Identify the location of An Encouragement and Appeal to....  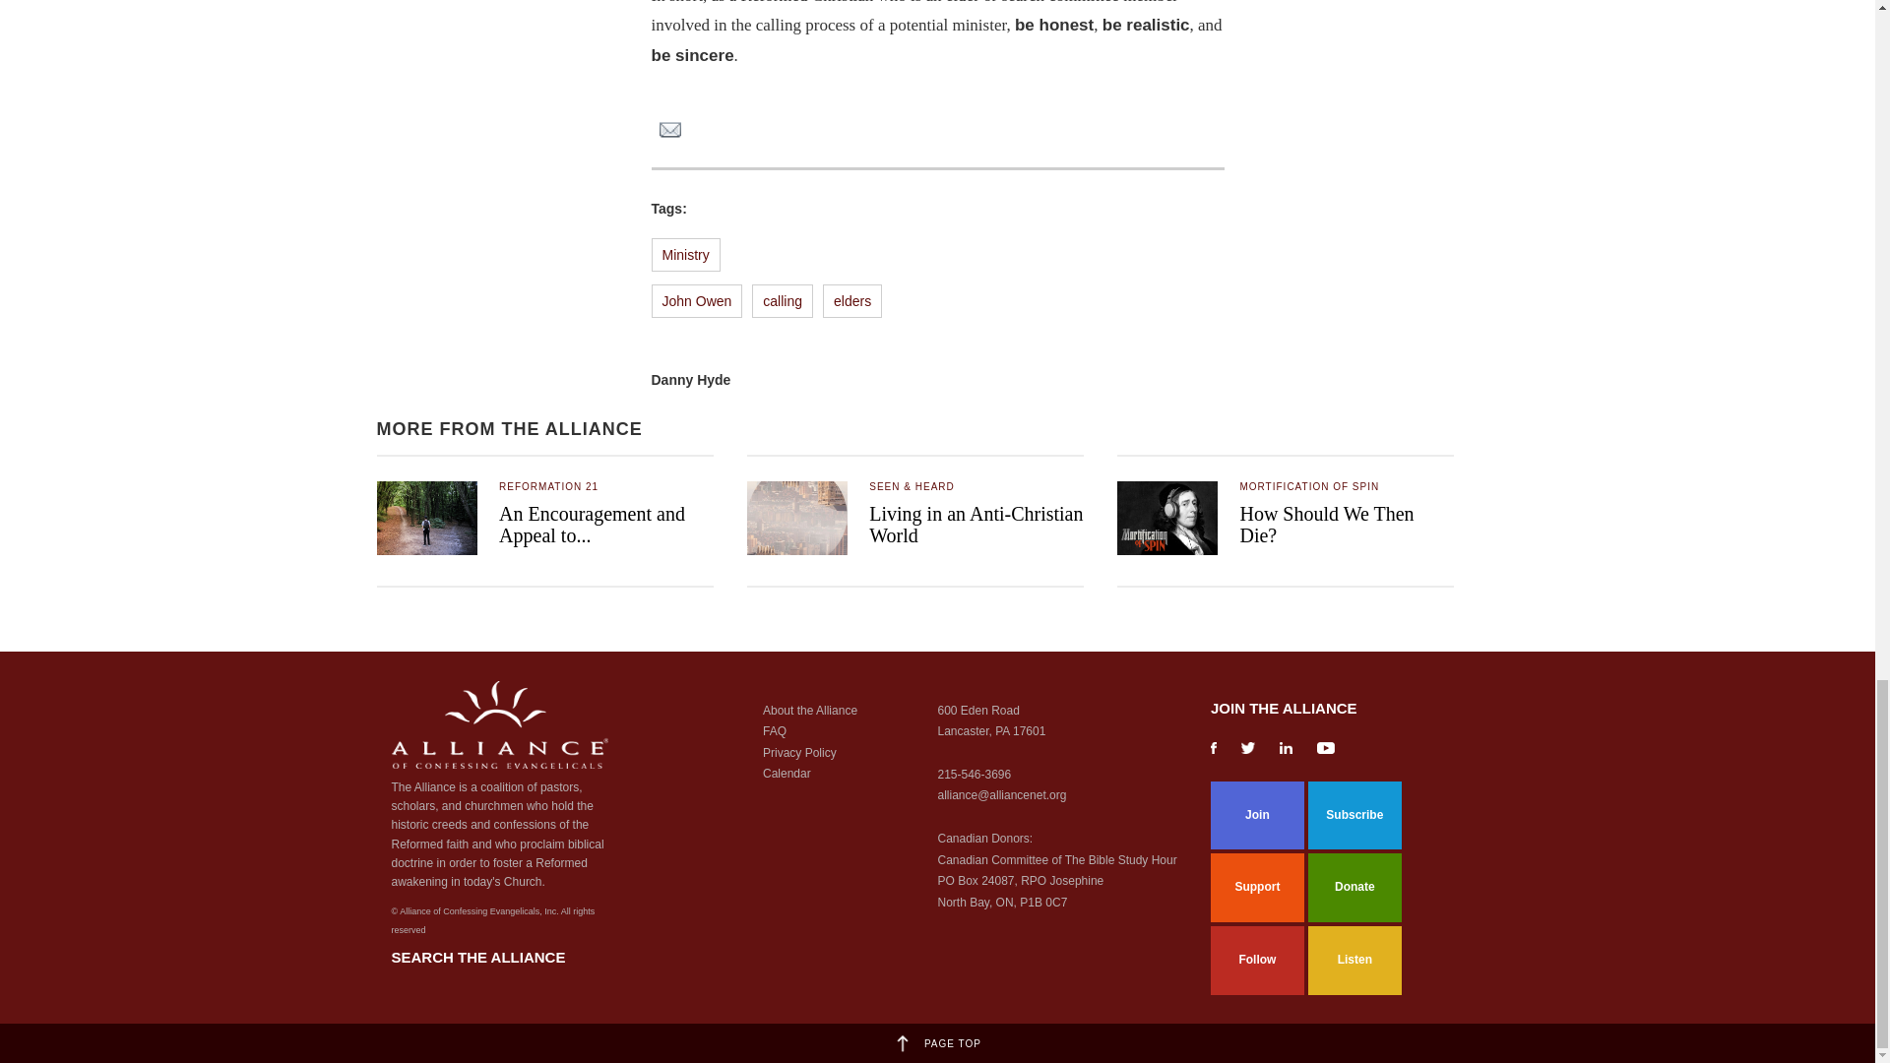
(591, 524).